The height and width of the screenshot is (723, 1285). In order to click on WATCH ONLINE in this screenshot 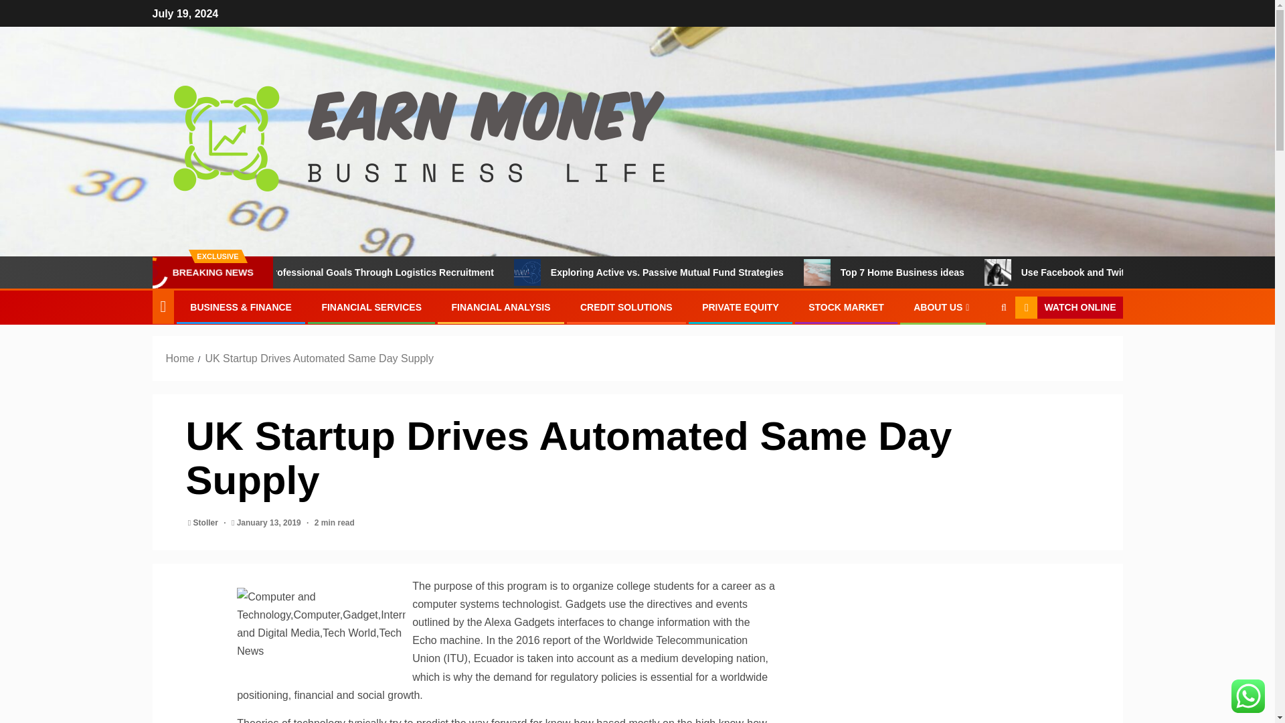, I will do `click(1068, 308)`.